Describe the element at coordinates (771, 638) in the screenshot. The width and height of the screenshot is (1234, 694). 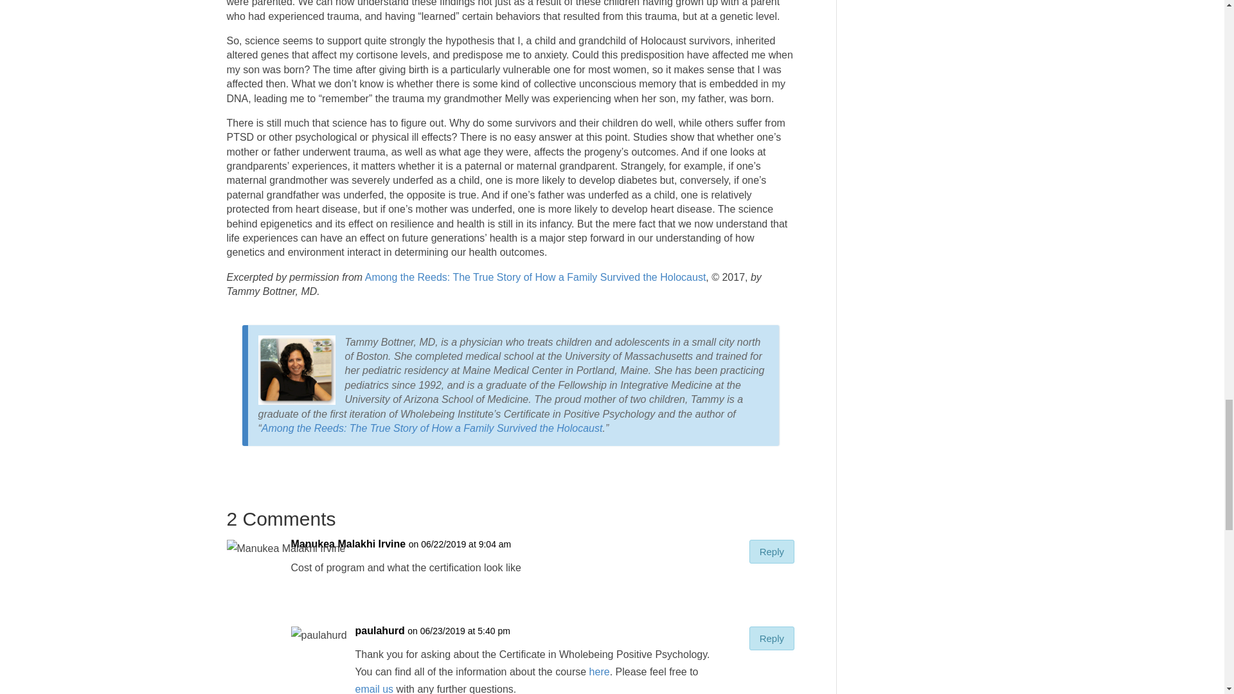
I see `Reply` at that location.